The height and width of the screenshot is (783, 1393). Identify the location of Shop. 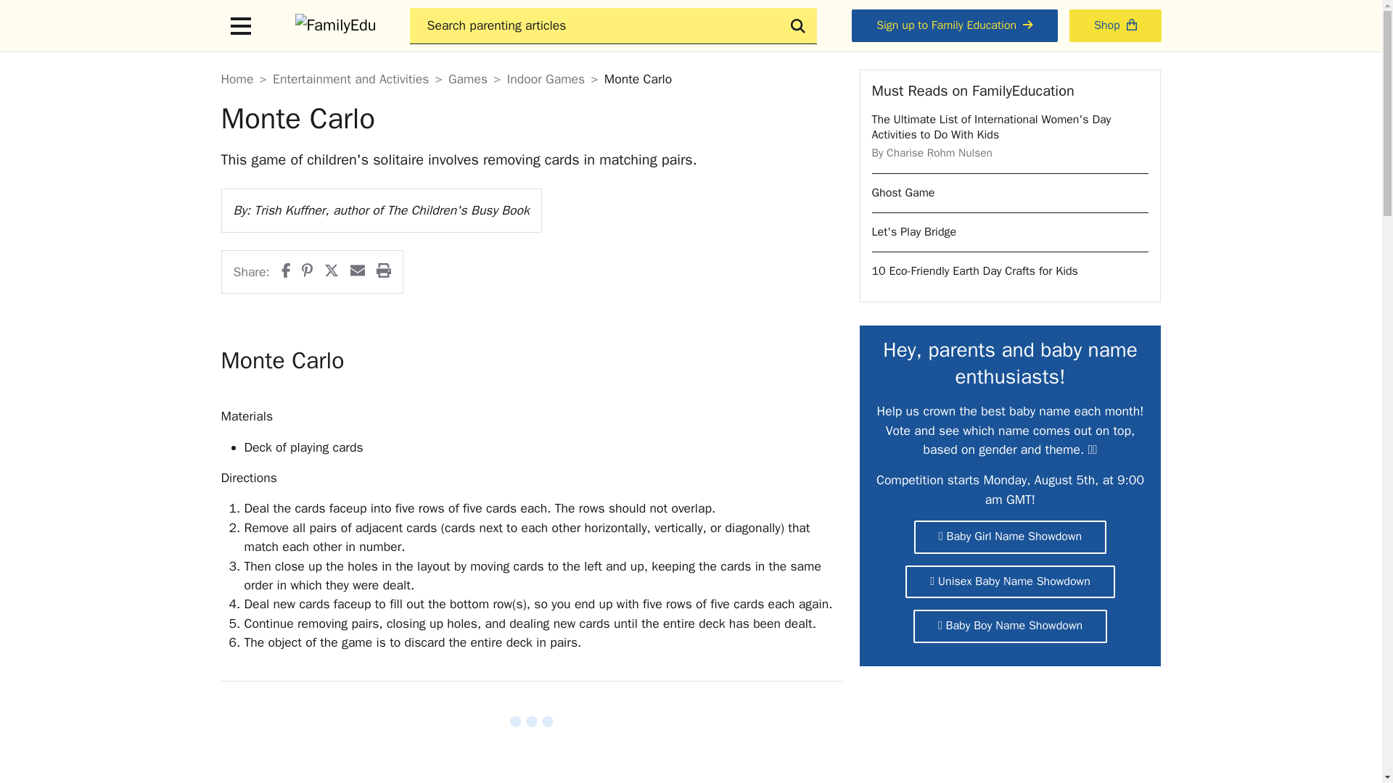
(1116, 26).